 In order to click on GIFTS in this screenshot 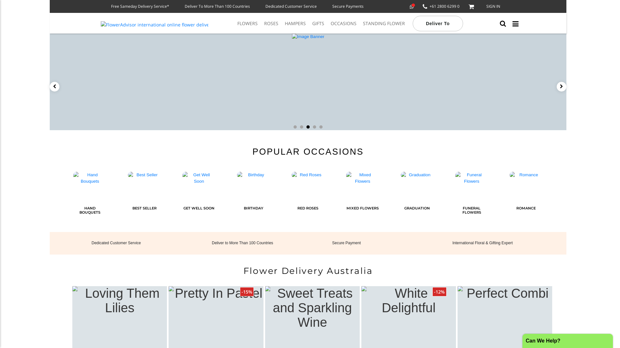, I will do `click(318, 23)`.